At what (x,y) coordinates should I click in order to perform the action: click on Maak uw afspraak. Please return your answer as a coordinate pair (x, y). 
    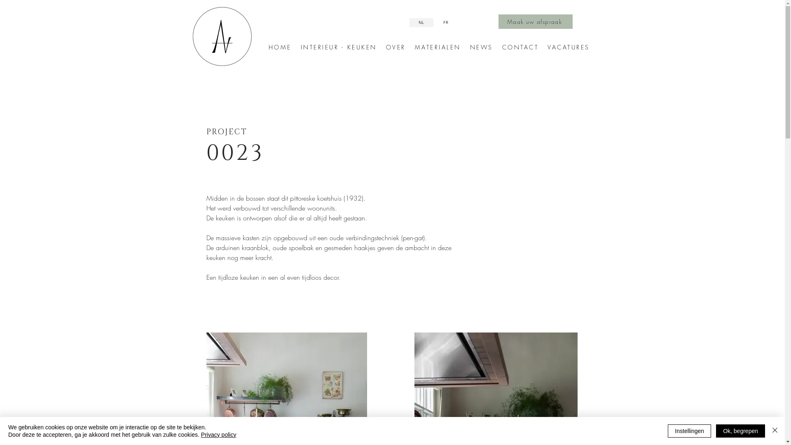
    Looking at the image, I should click on (536, 21).